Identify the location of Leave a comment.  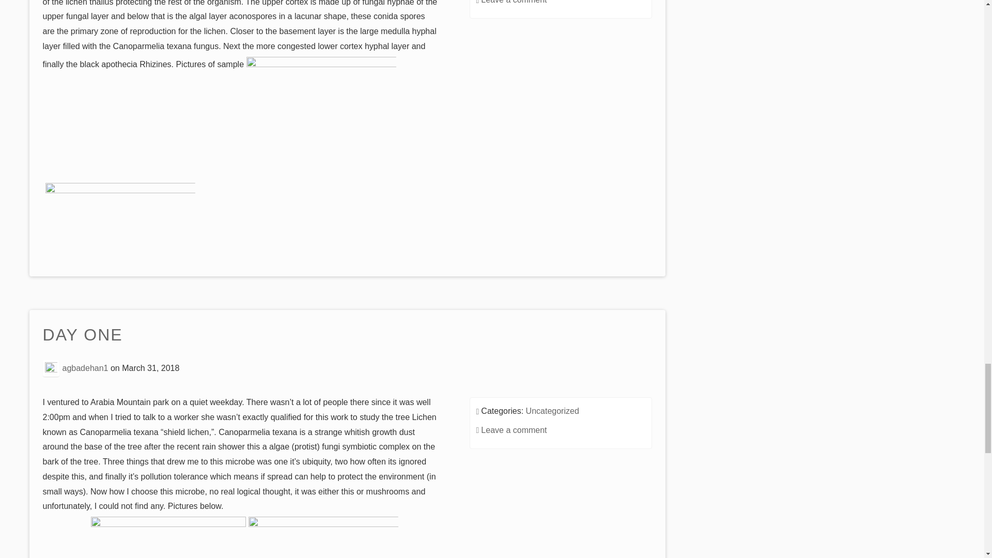
(514, 430).